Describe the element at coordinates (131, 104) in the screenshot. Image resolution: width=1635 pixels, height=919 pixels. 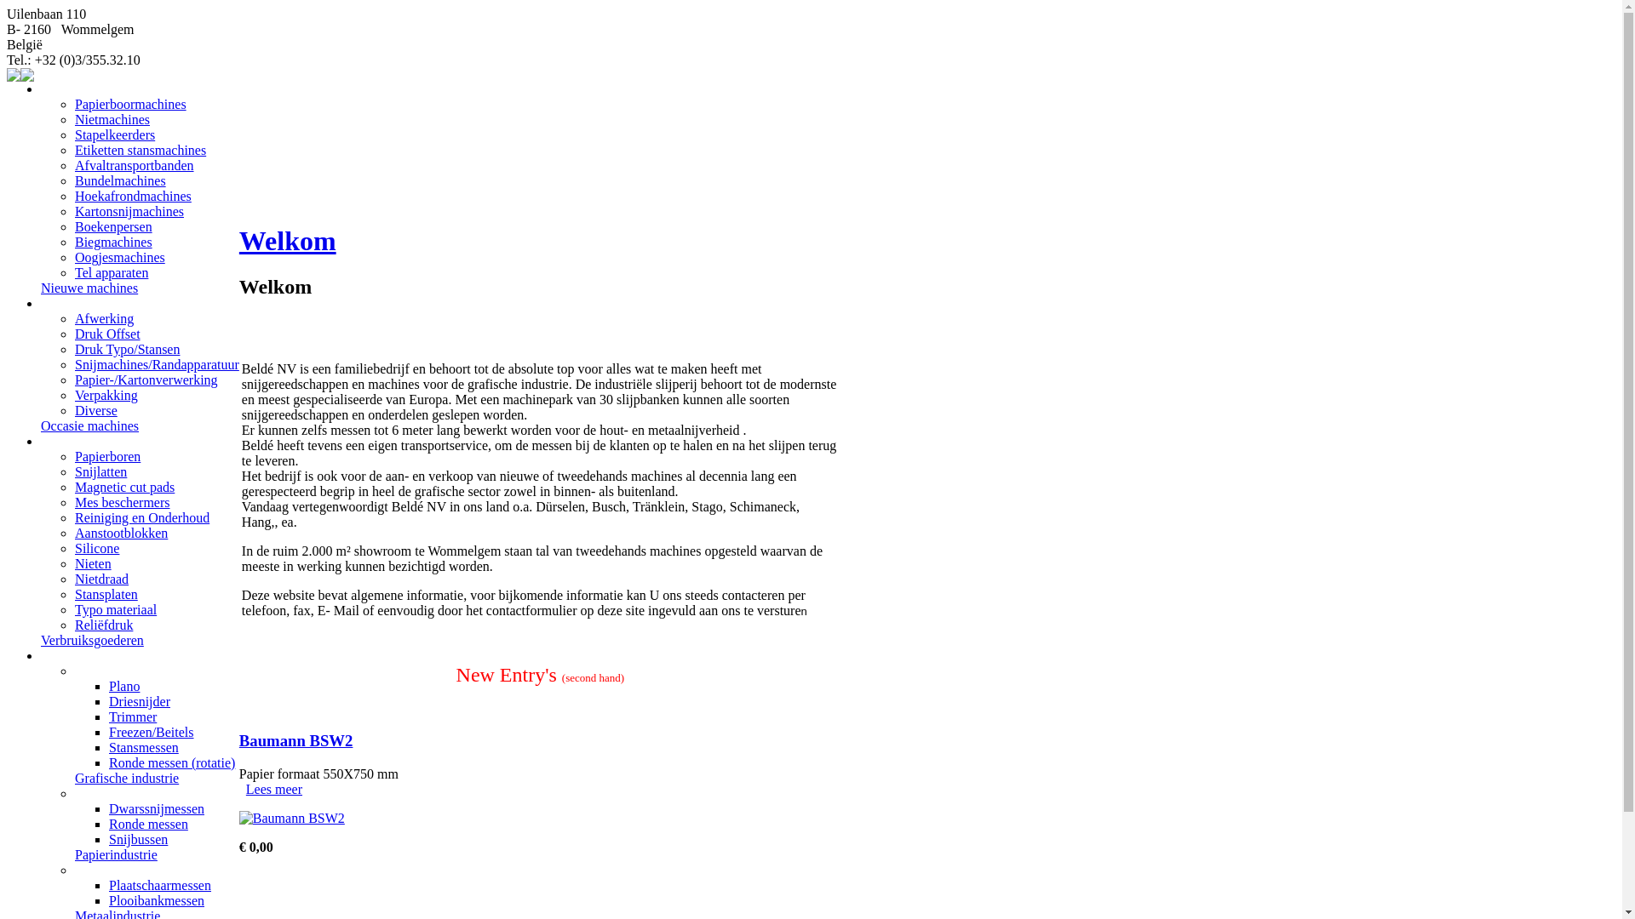
I see `Papierboormachines` at that location.